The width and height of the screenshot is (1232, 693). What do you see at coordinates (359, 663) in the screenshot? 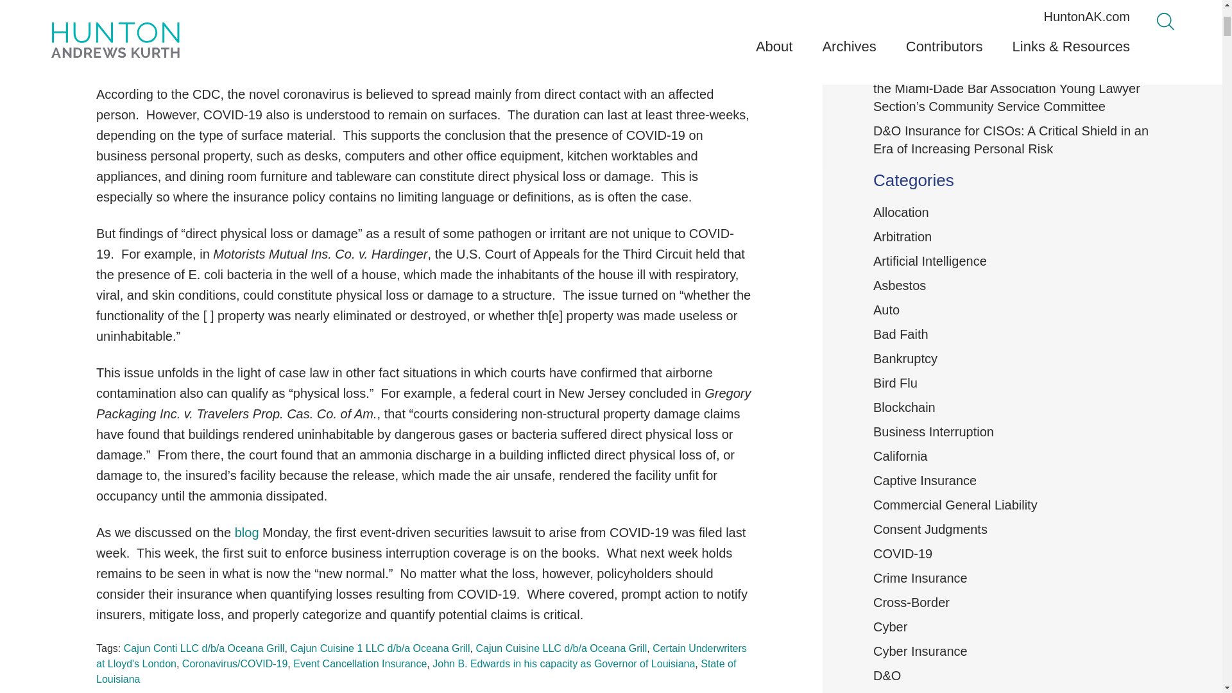
I see `Event Cancellation Insurance` at bounding box center [359, 663].